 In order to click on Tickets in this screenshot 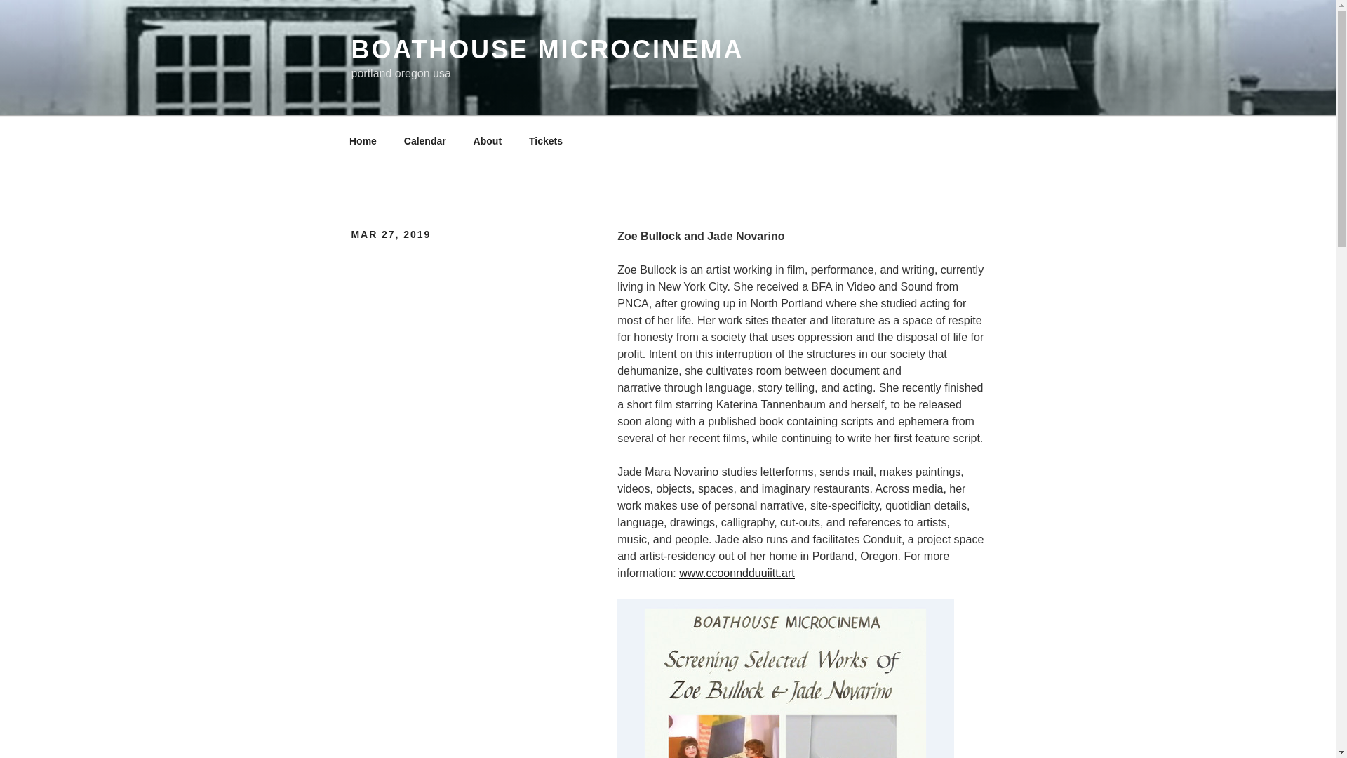, I will do `click(545, 140)`.